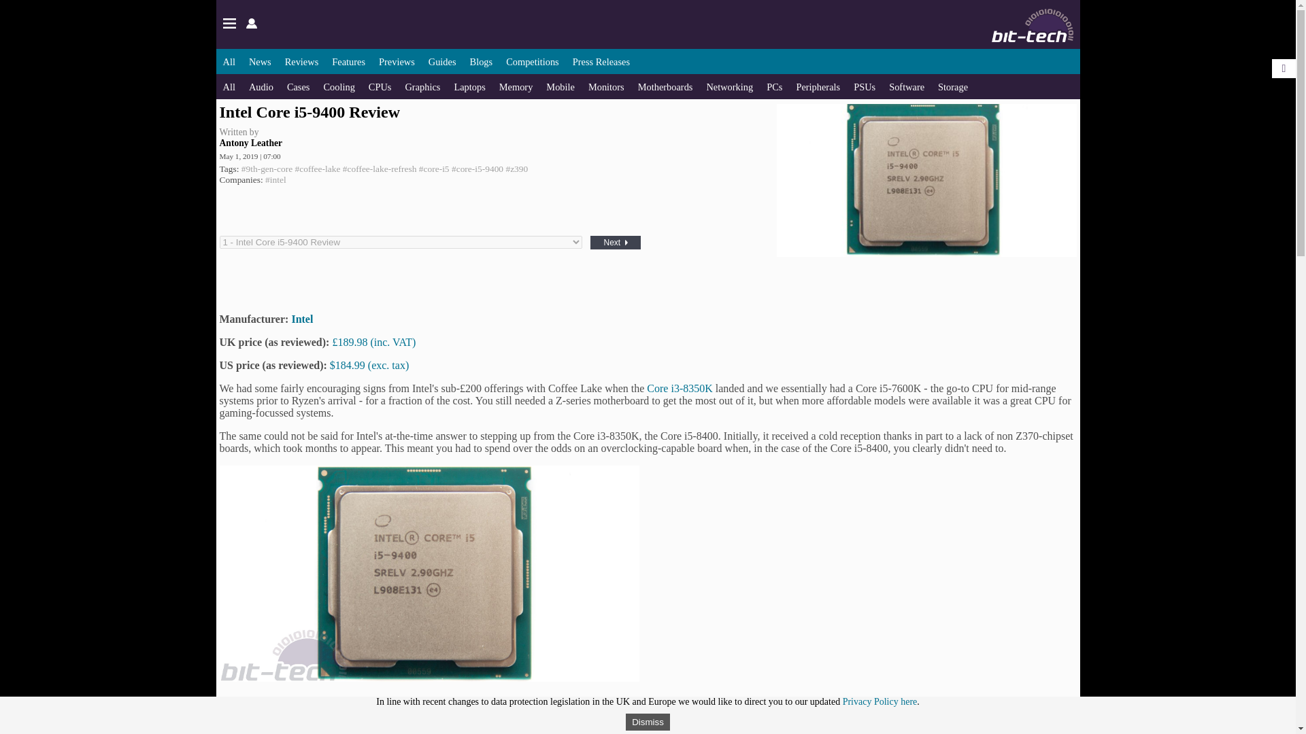 The height and width of the screenshot is (734, 1306). What do you see at coordinates (299, 87) in the screenshot?
I see `Cases` at bounding box center [299, 87].